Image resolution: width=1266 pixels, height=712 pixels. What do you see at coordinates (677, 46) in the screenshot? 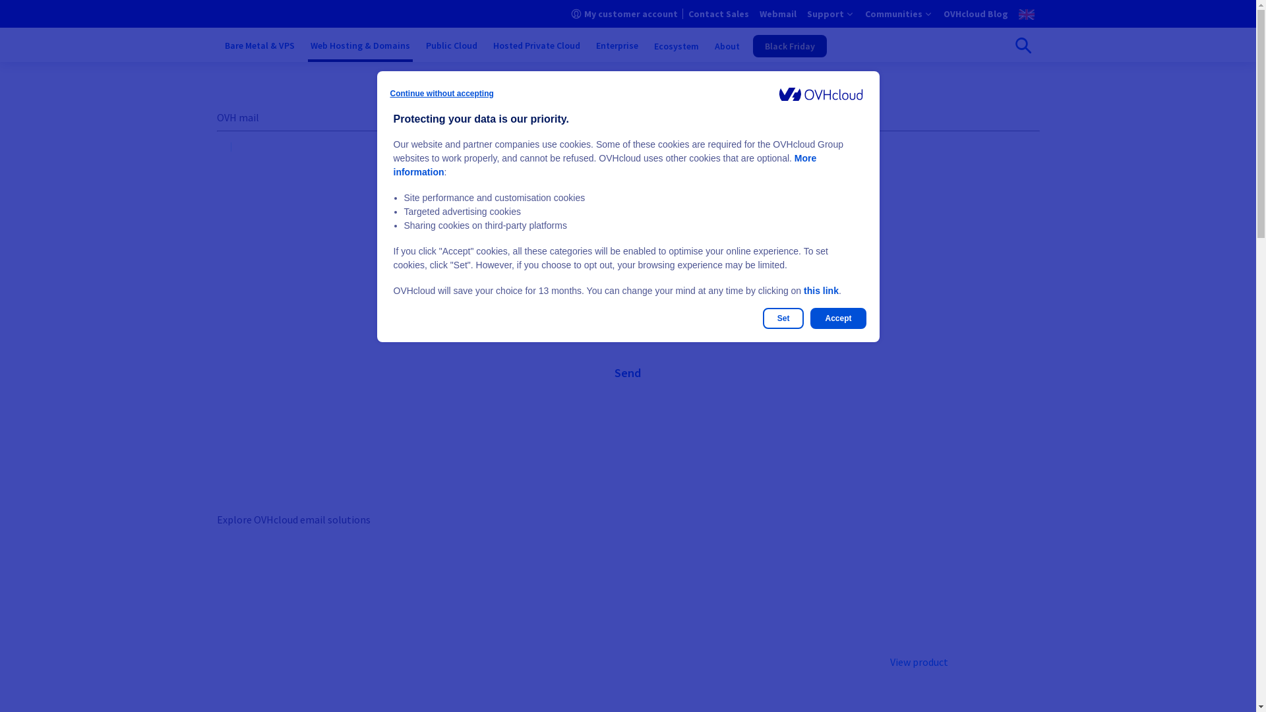
I see `Ecosystem` at bounding box center [677, 46].